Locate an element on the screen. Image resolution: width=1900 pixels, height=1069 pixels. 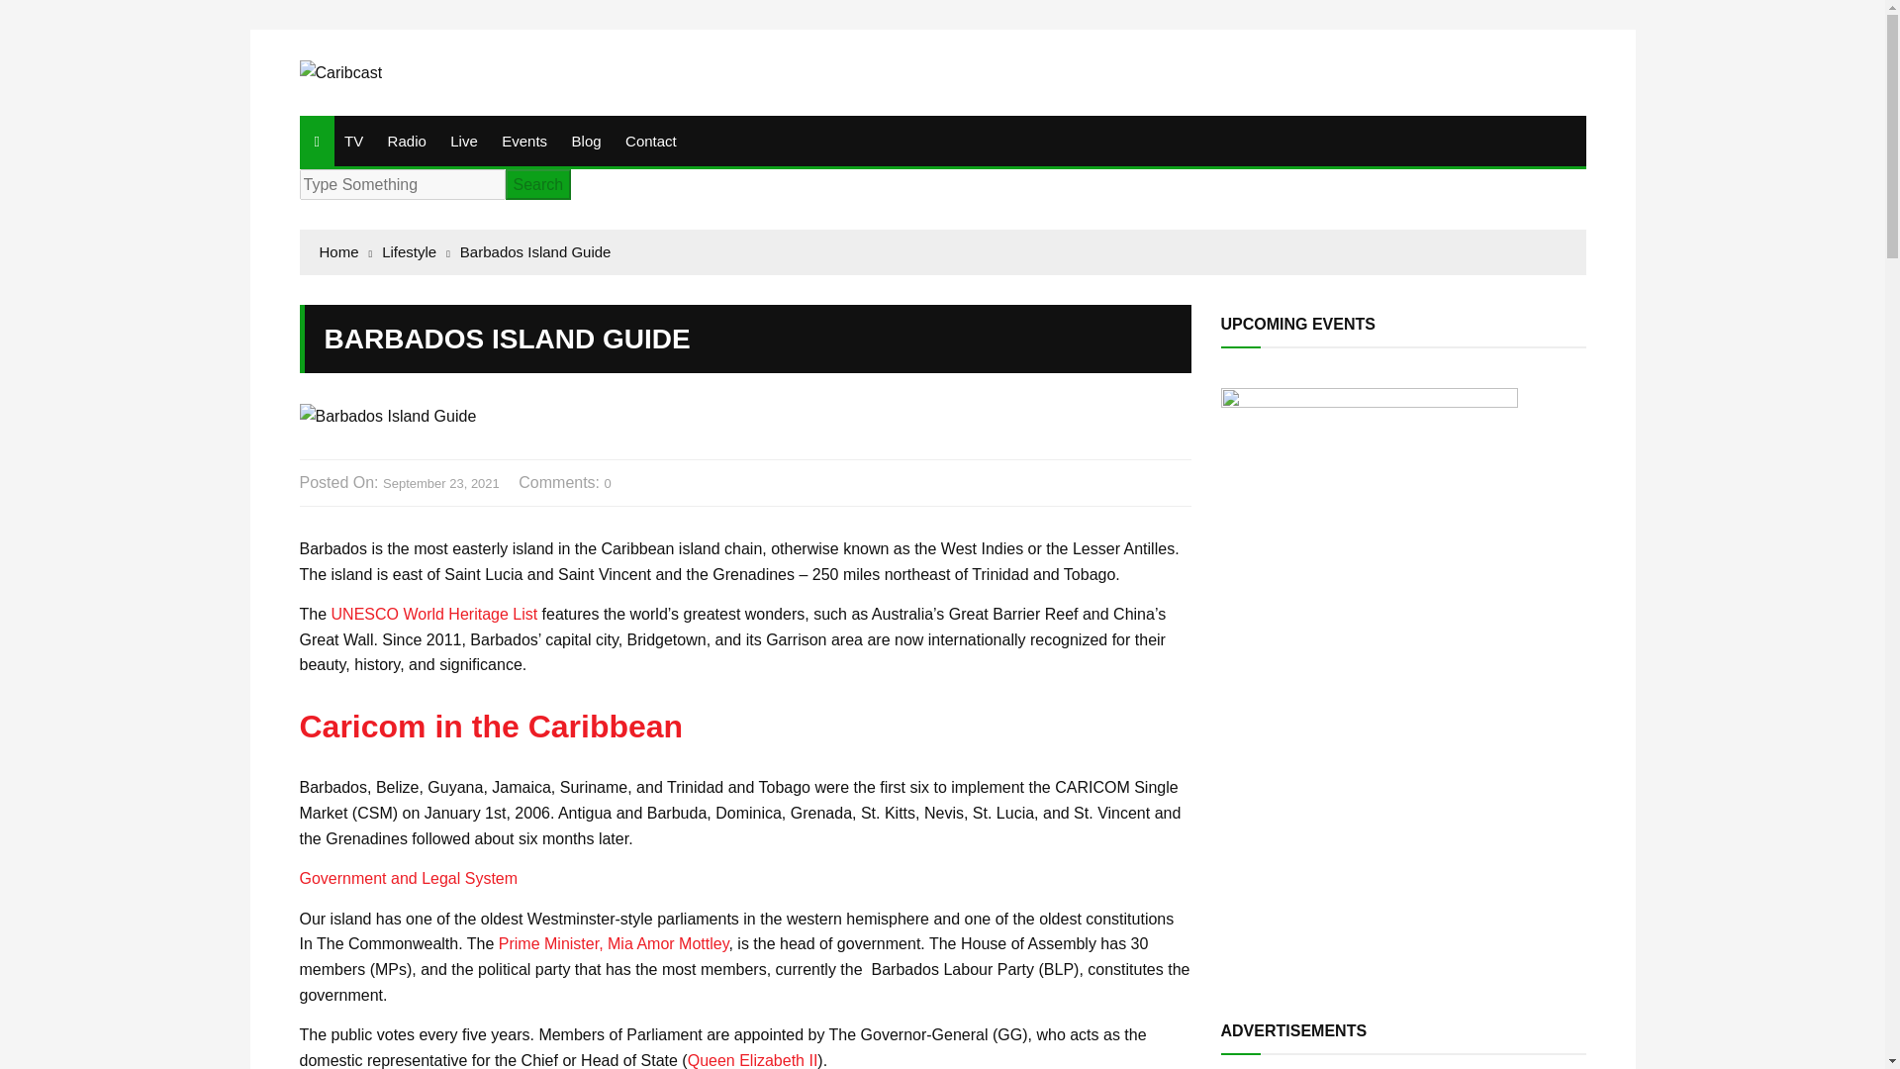
Caricom in the Caribbean is located at coordinates (490, 727).